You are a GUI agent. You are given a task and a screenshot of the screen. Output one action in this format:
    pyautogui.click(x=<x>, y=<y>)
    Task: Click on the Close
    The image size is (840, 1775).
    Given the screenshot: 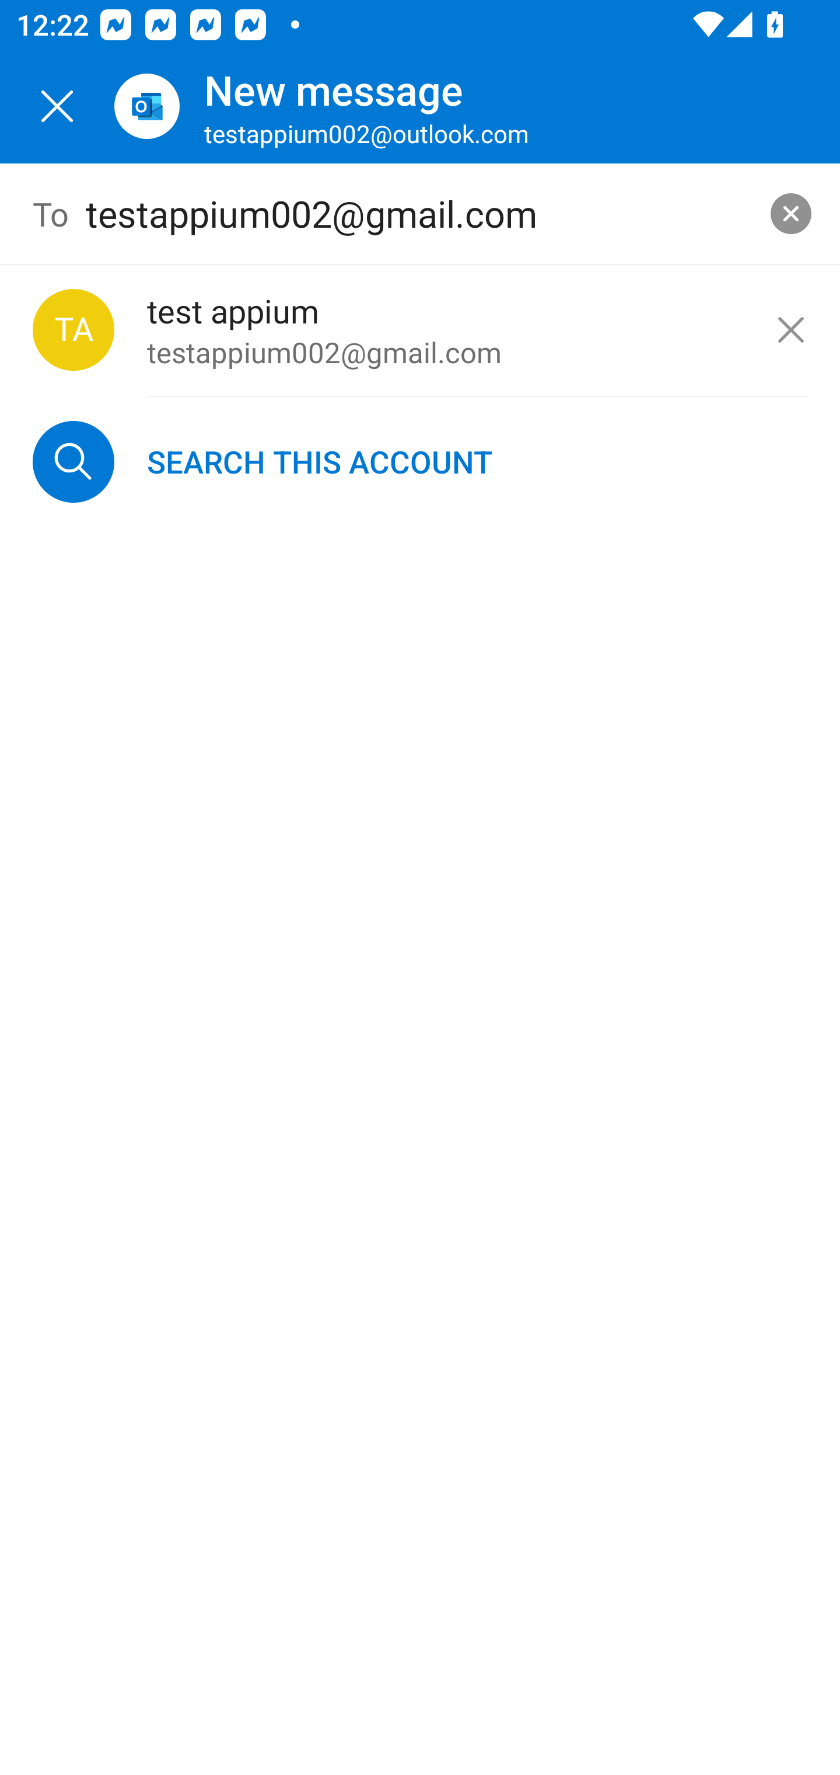 What is the action you would take?
    pyautogui.click(x=57, y=106)
    